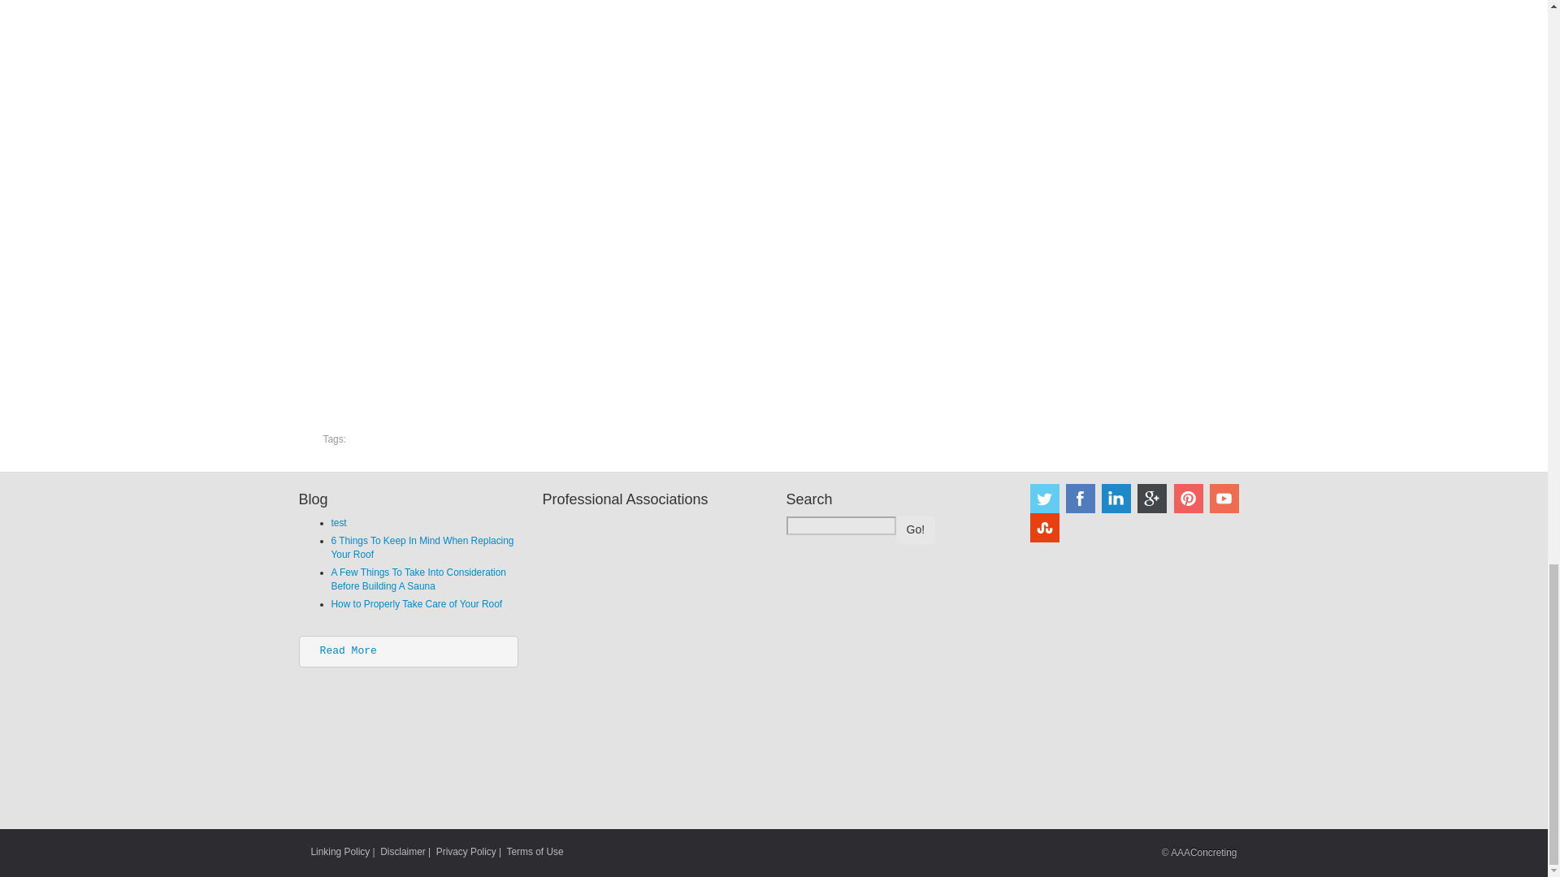 The height and width of the screenshot is (877, 1560). I want to click on Pinterest, so click(1188, 499).